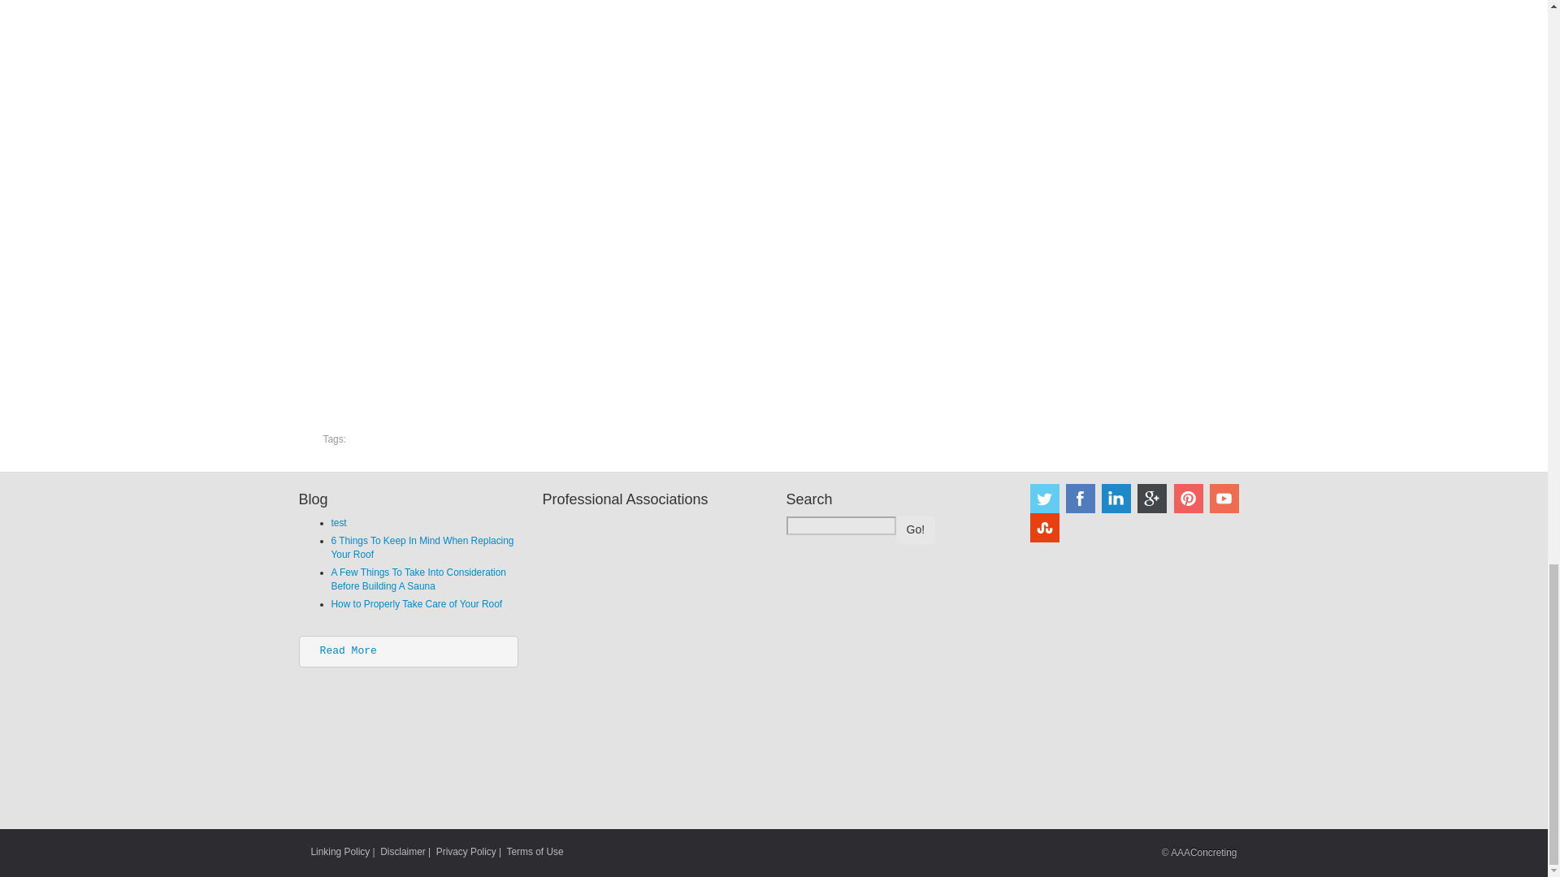 The height and width of the screenshot is (877, 1560). I want to click on Pinterest, so click(1188, 499).